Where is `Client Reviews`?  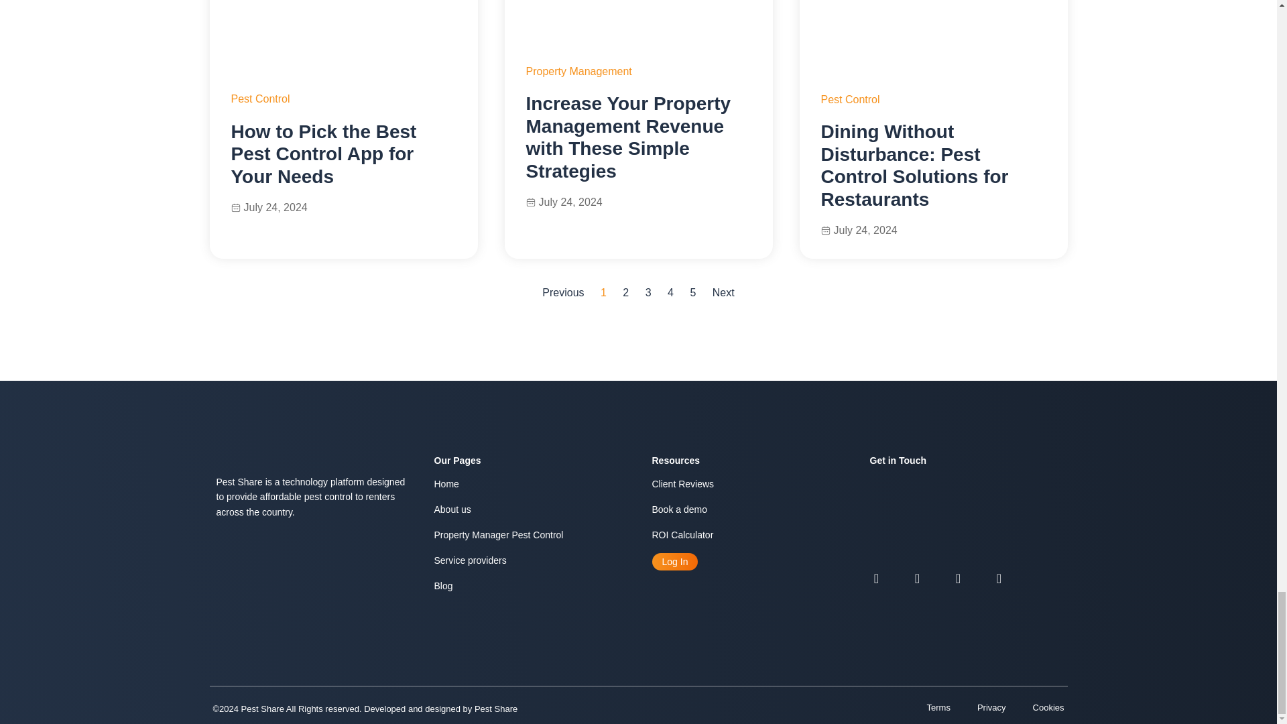
Client Reviews is located at coordinates (747, 484).